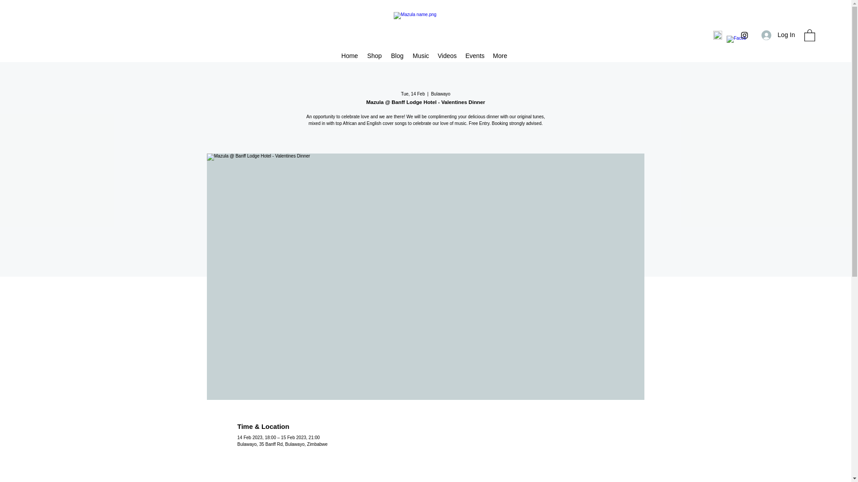  I want to click on Videos, so click(447, 56).